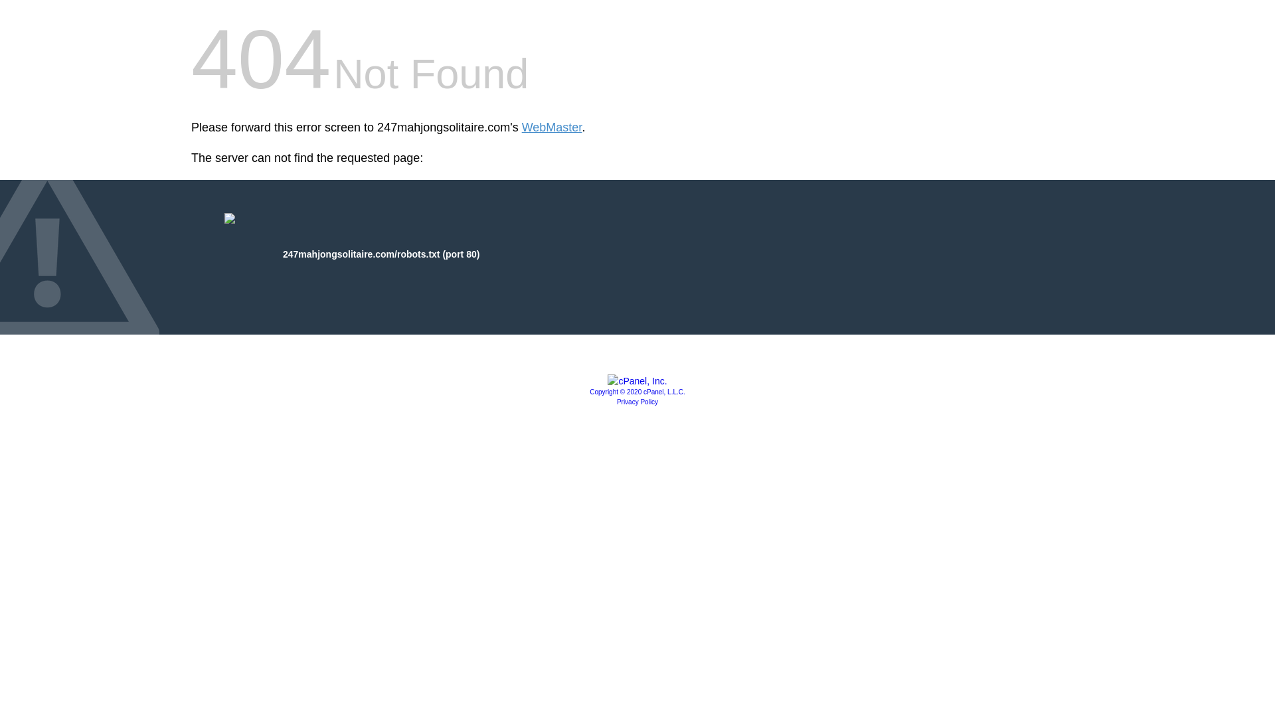 The image size is (1275, 717). Describe the element at coordinates (637, 402) in the screenshot. I see `Privacy Policy` at that location.